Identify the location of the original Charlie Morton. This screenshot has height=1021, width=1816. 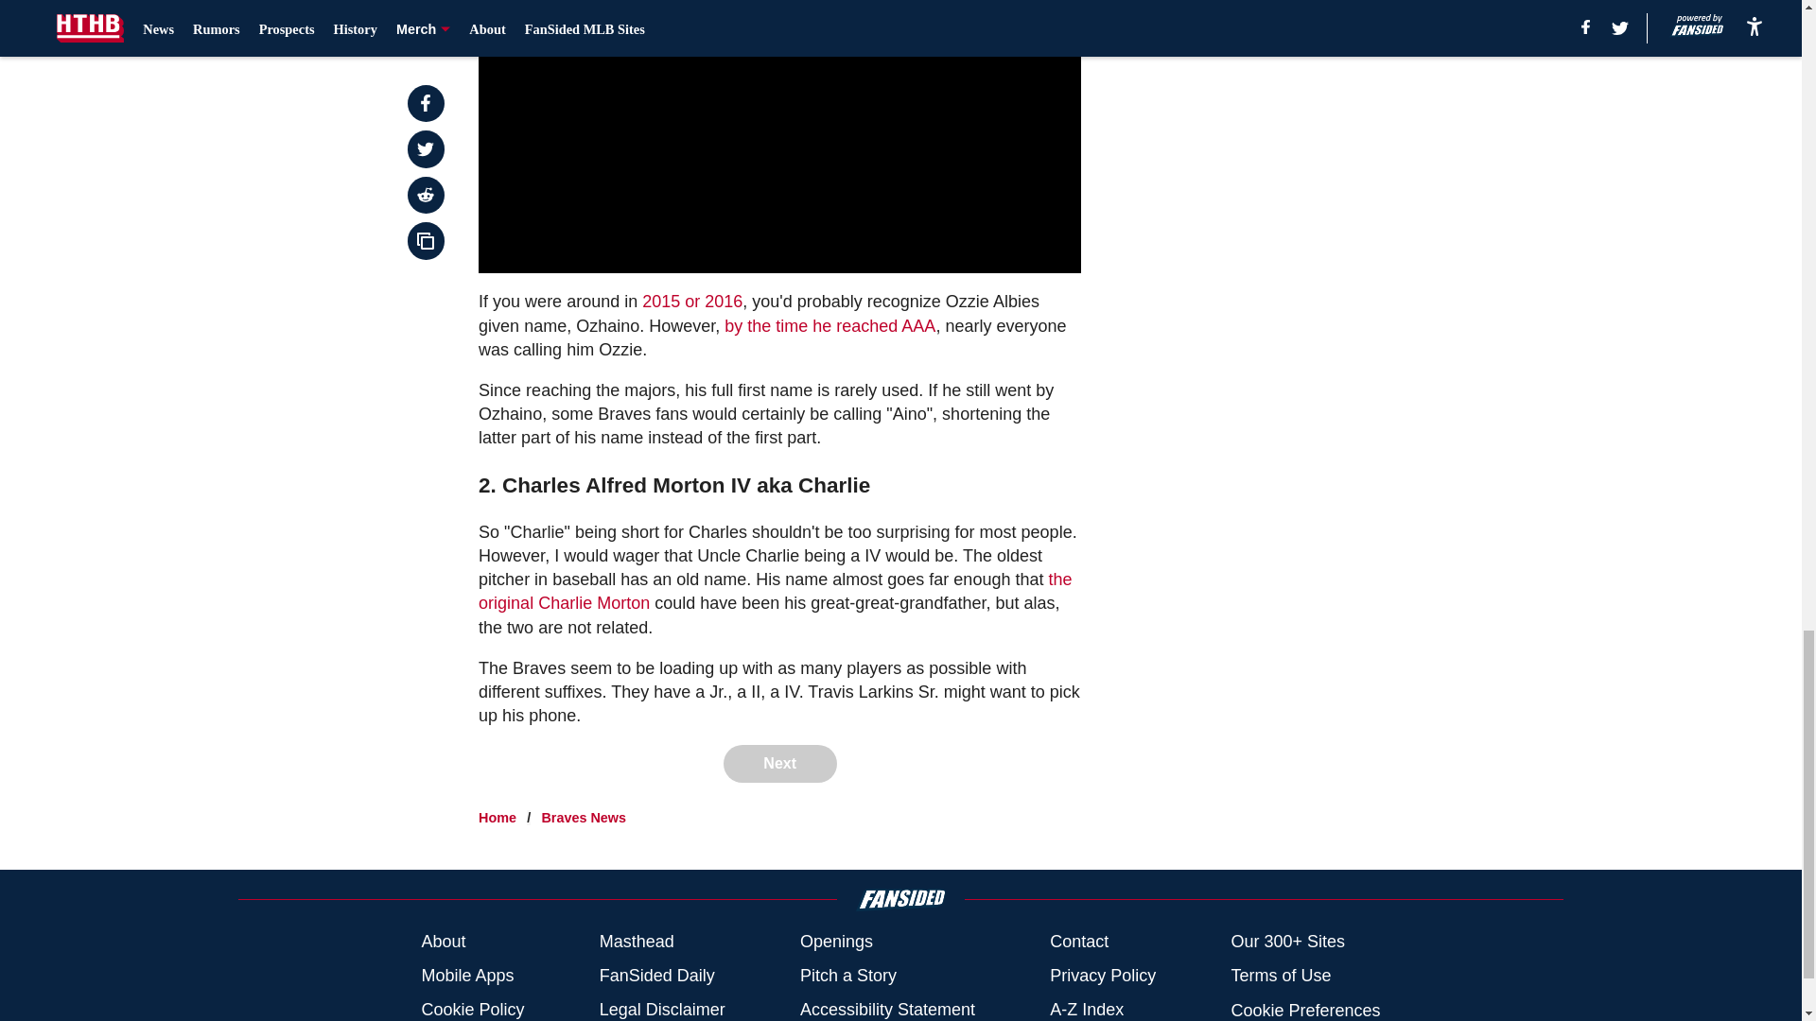
(775, 591).